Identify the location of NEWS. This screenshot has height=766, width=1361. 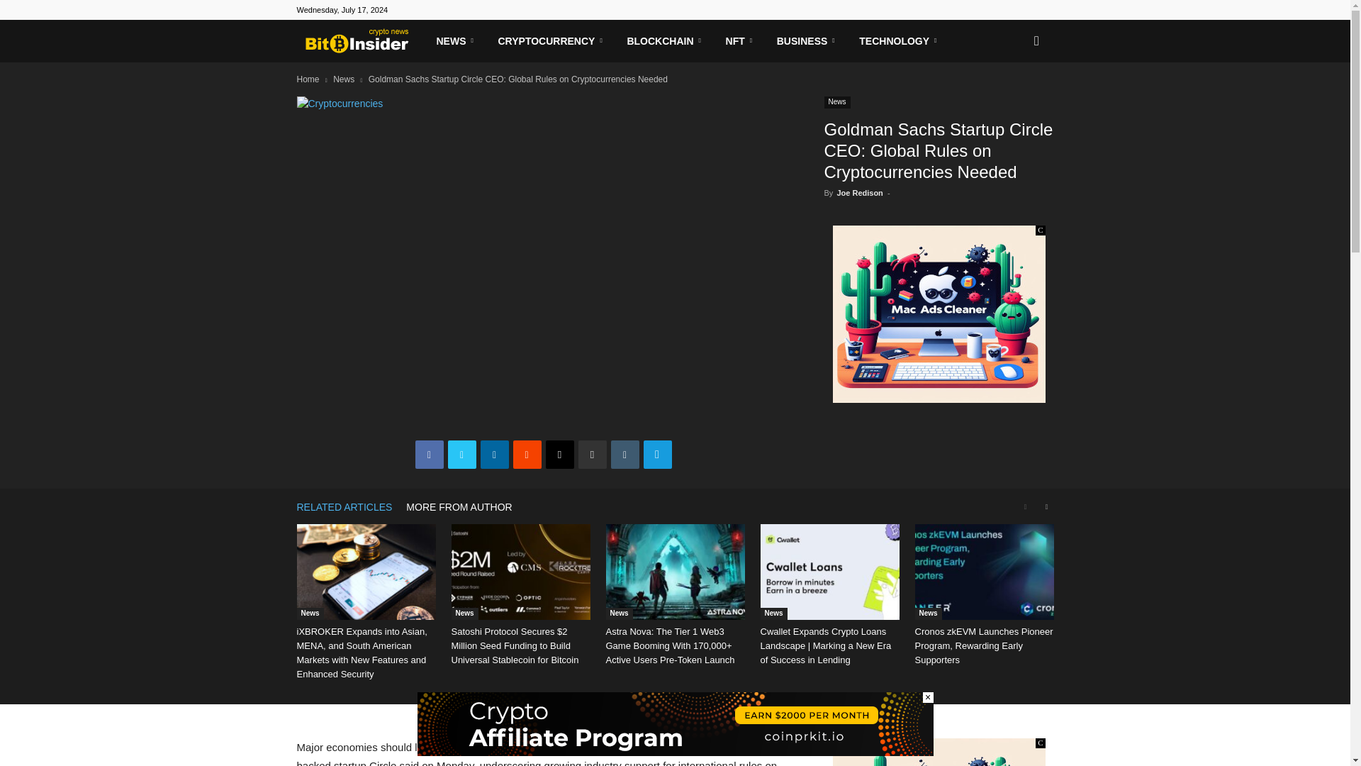
(458, 41).